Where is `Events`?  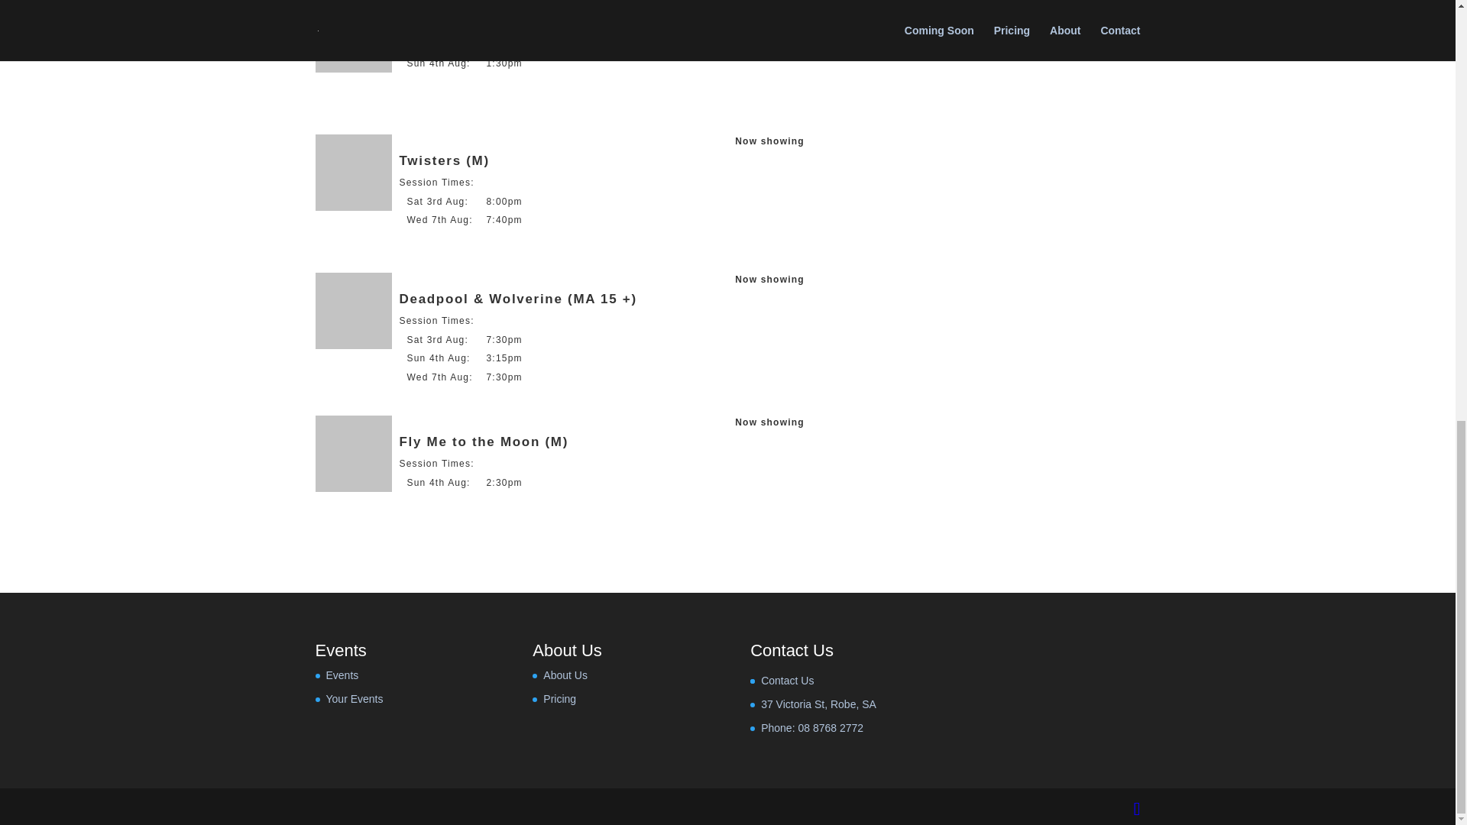 Events is located at coordinates (342, 675).